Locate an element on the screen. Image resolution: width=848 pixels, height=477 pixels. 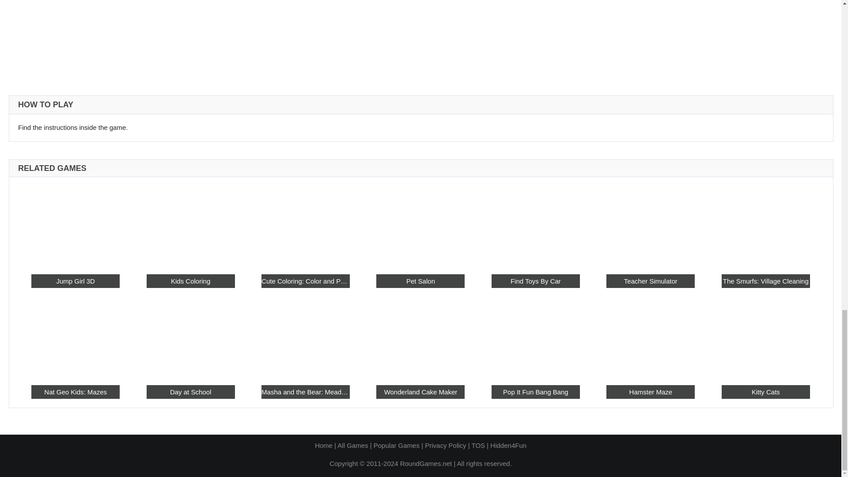
Jump Girl 3D is located at coordinates (75, 281).